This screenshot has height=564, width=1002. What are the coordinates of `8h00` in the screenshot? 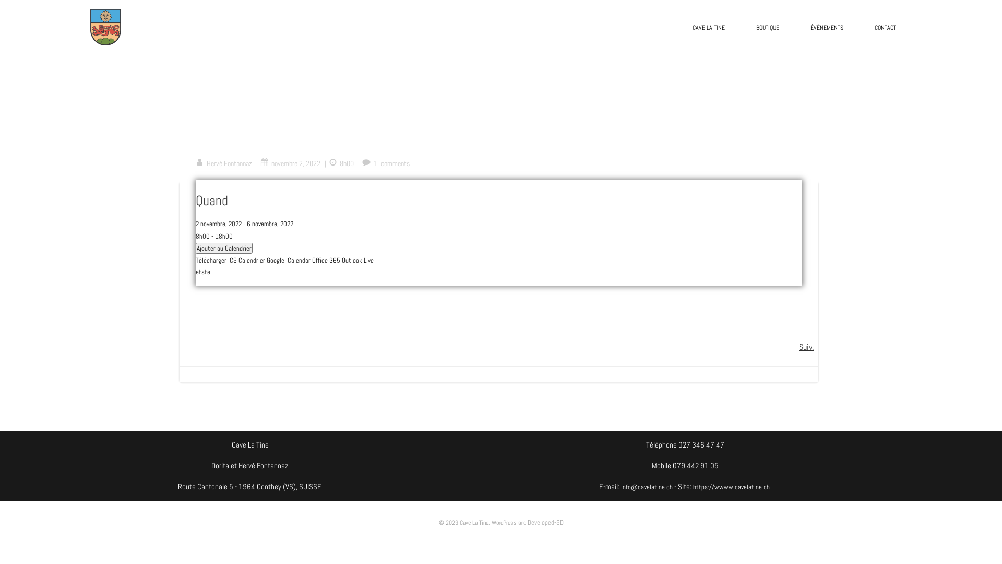 It's located at (341, 163).